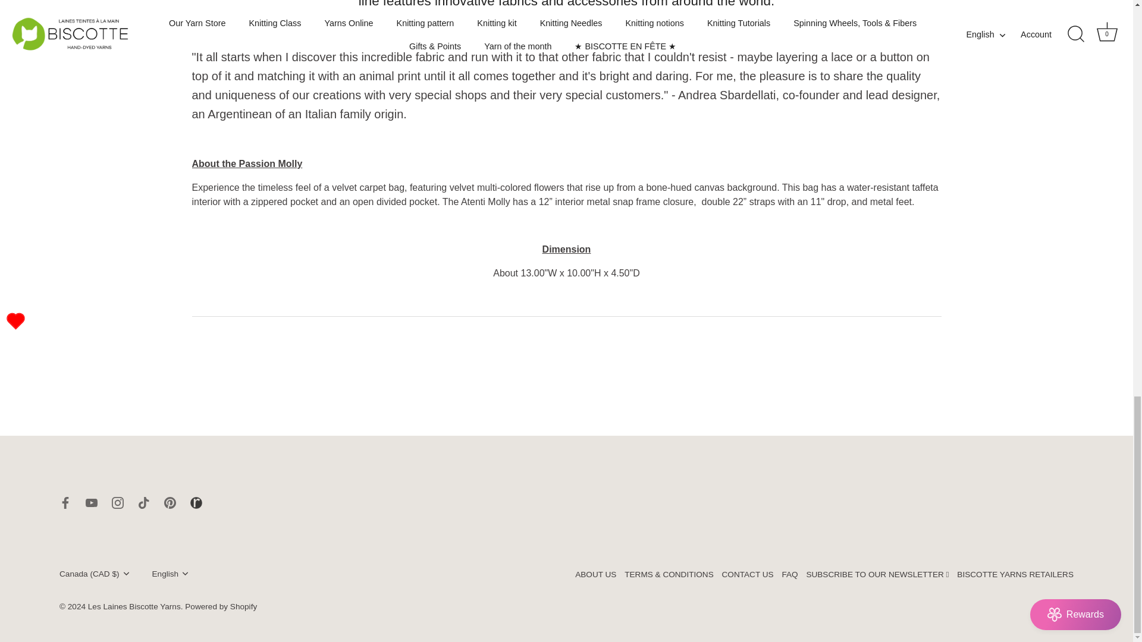 The width and height of the screenshot is (1142, 642). I want to click on Instagram, so click(118, 503).